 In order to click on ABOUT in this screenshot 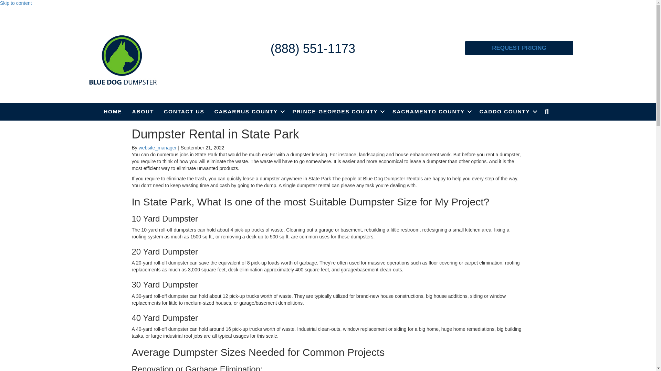, I will do `click(143, 111)`.